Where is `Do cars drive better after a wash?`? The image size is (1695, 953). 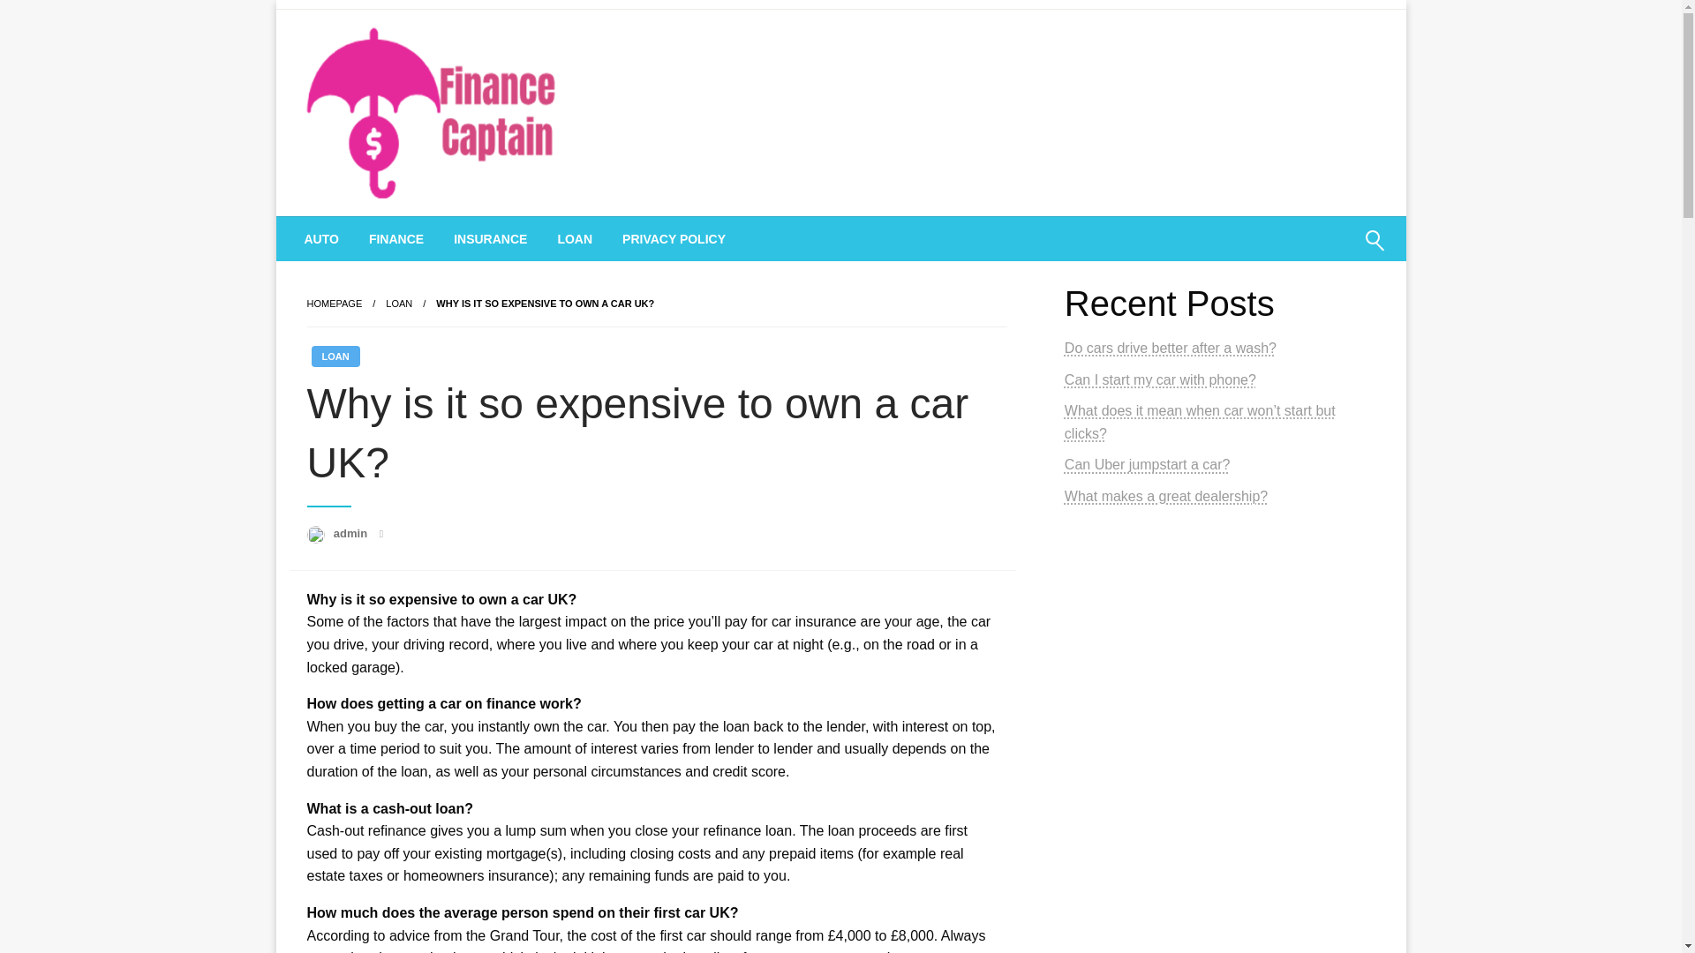 Do cars drive better after a wash? is located at coordinates (1170, 348).